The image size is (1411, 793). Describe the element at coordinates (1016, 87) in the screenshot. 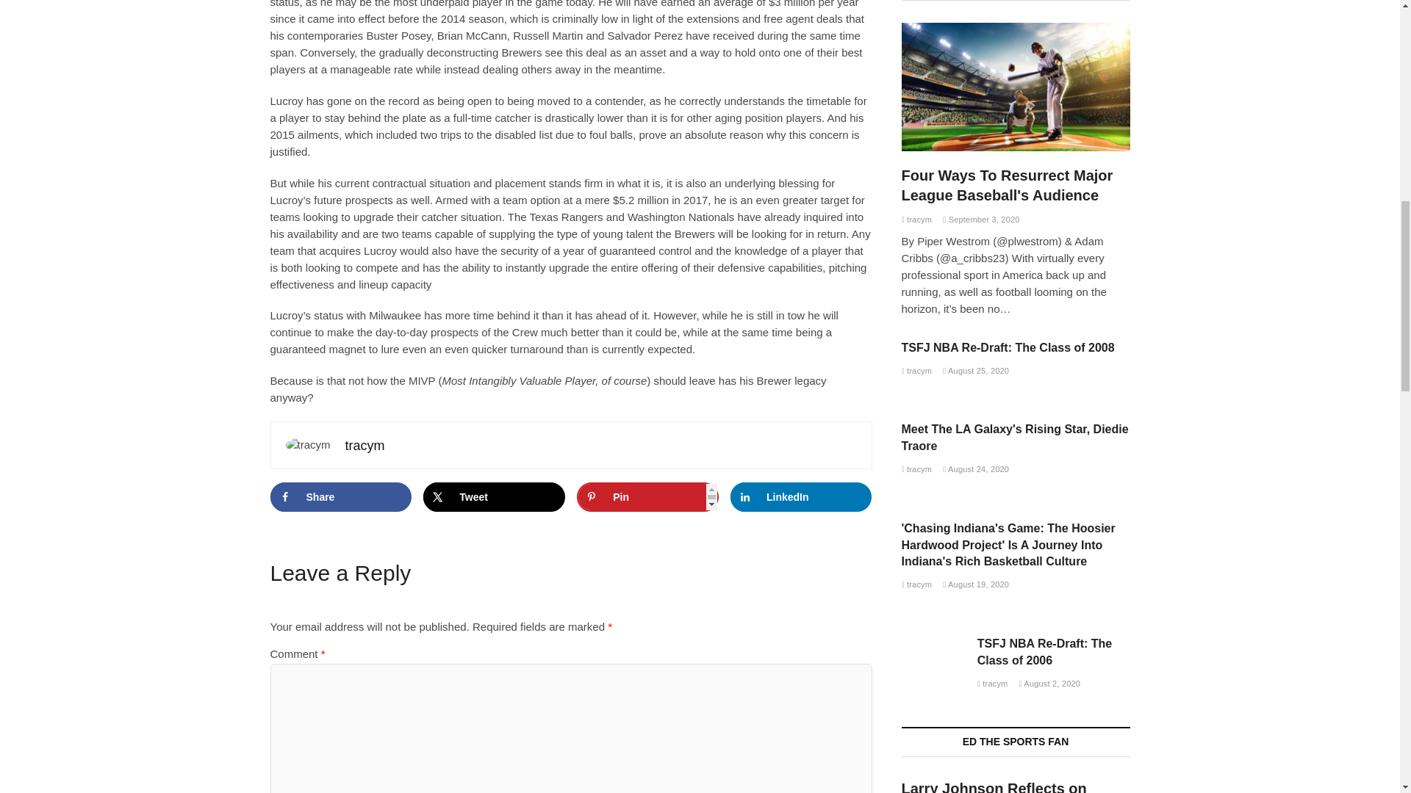

I see `Four Ways To Resurrect Major League Baseball's Audience` at that location.